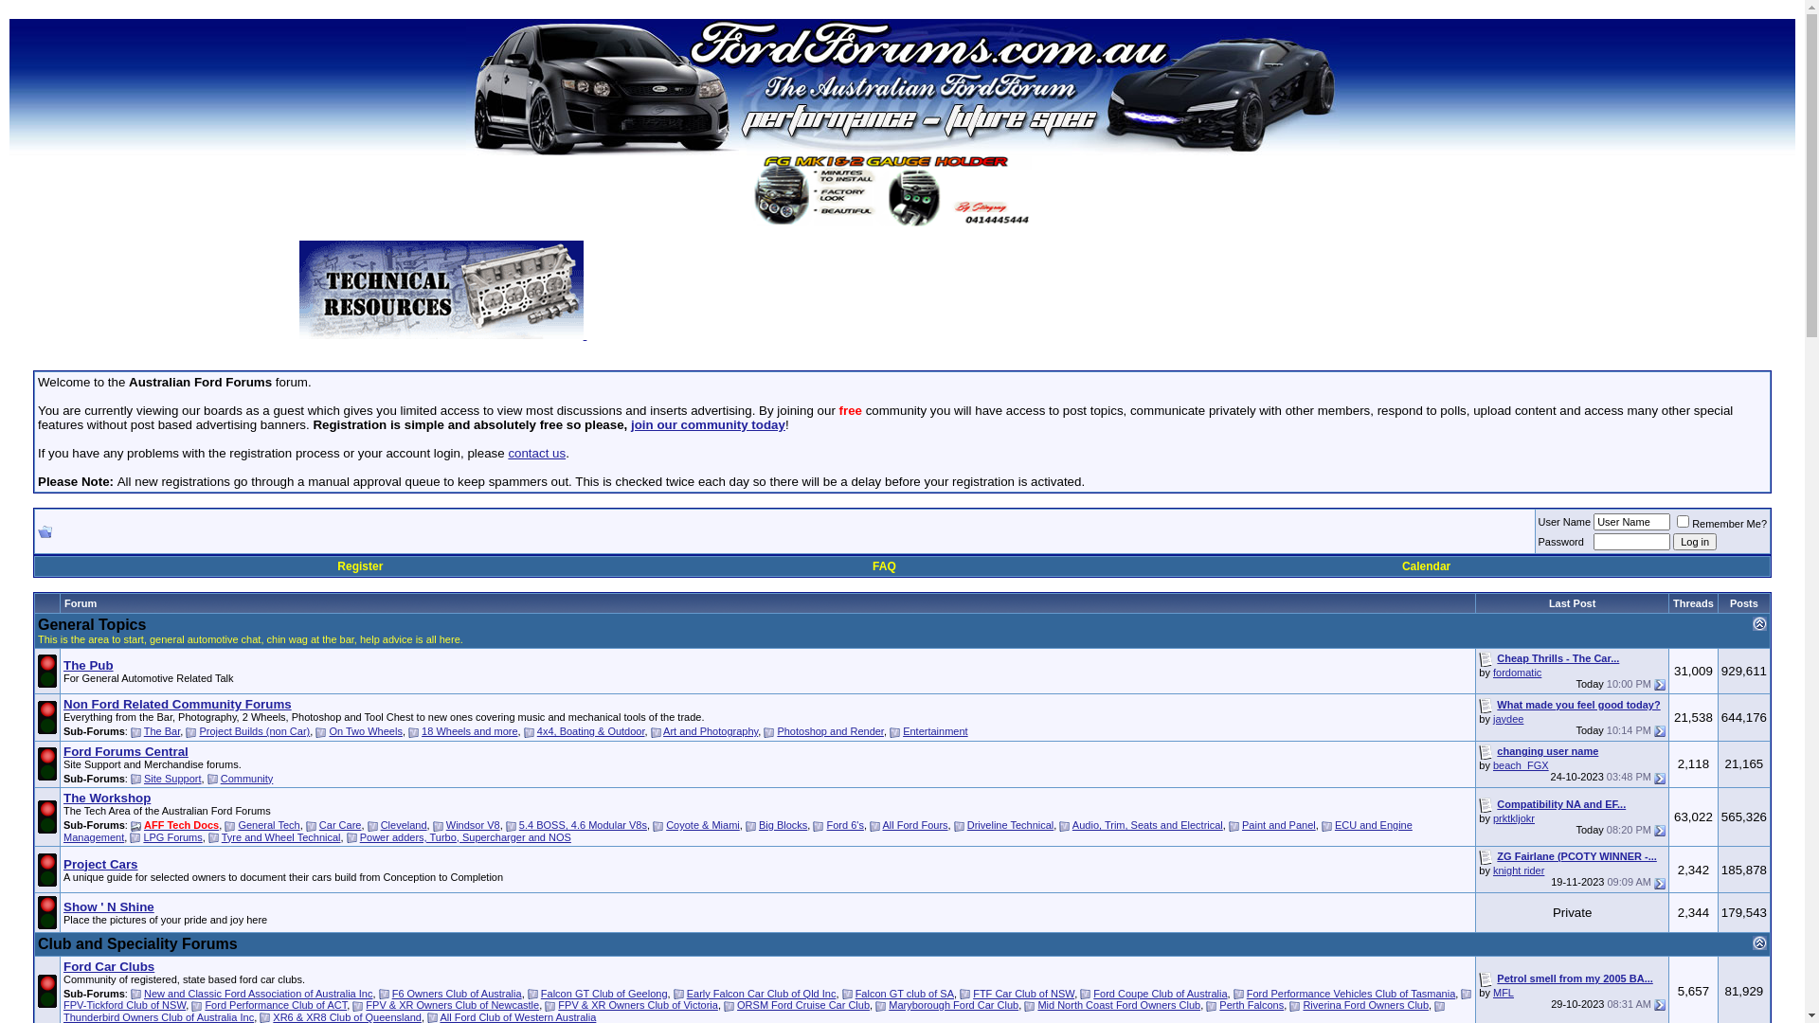 The image size is (1819, 1023). What do you see at coordinates (902, 191) in the screenshot?
I see `Stingray` at bounding box center [902, 191].